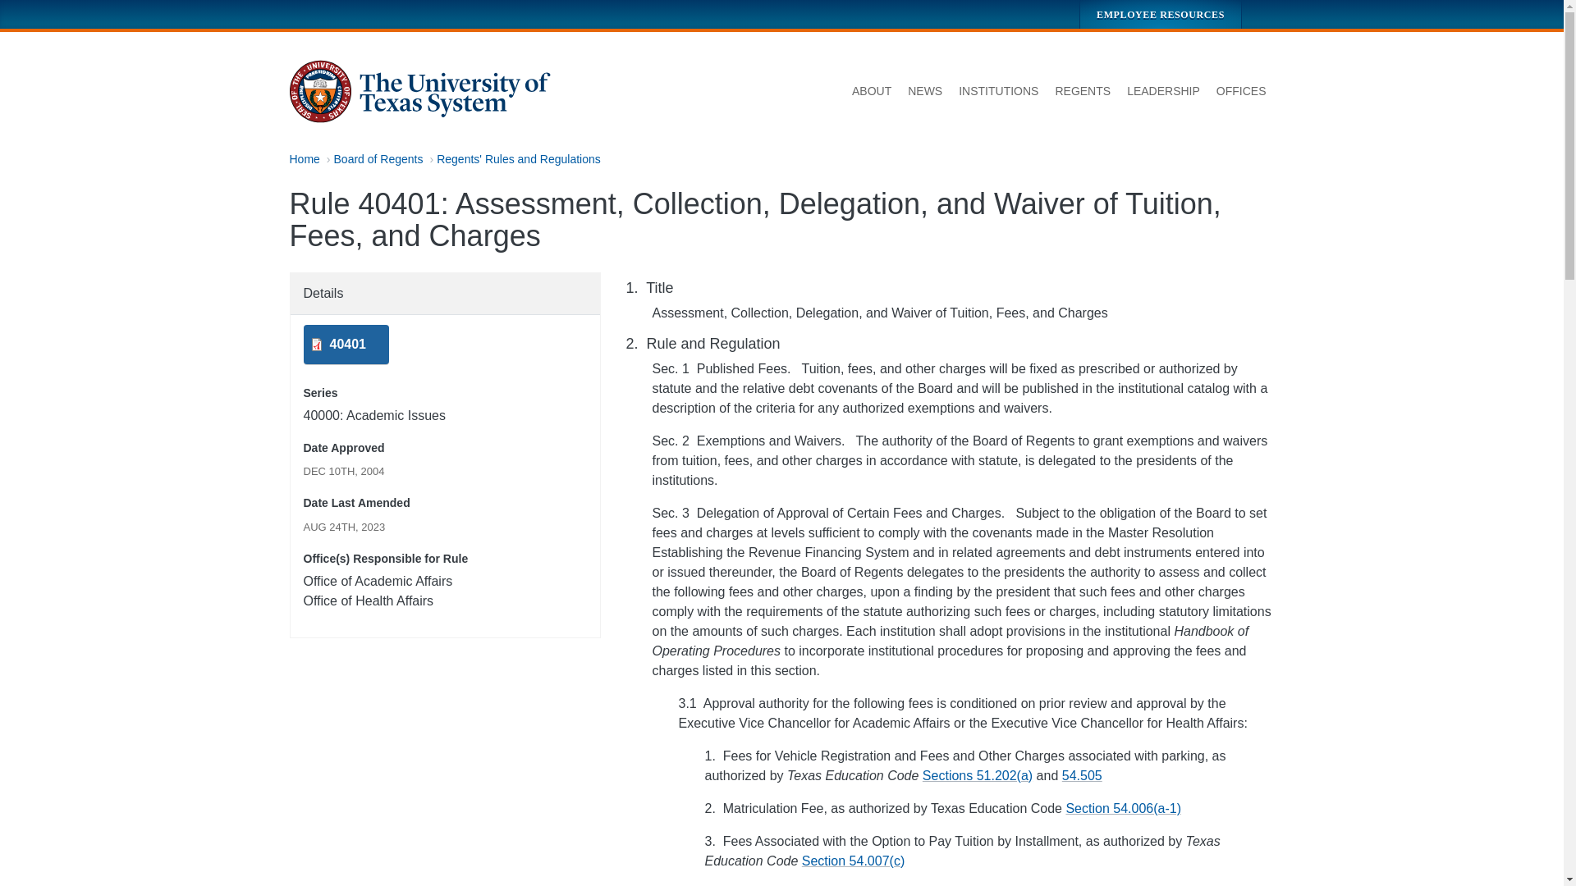  What do you see at coordinates (379, 158) in the screenshot?
I see `Board of Regents` at bounding box center [379, 158].